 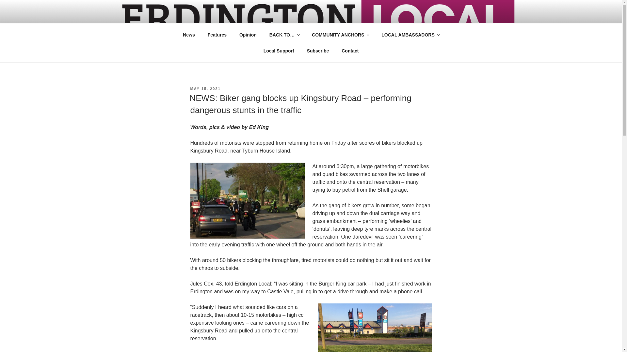 What do you see at coordinates (259, 127) in the screenshot?
I see `Ed King` at bounding box center [259, 127].